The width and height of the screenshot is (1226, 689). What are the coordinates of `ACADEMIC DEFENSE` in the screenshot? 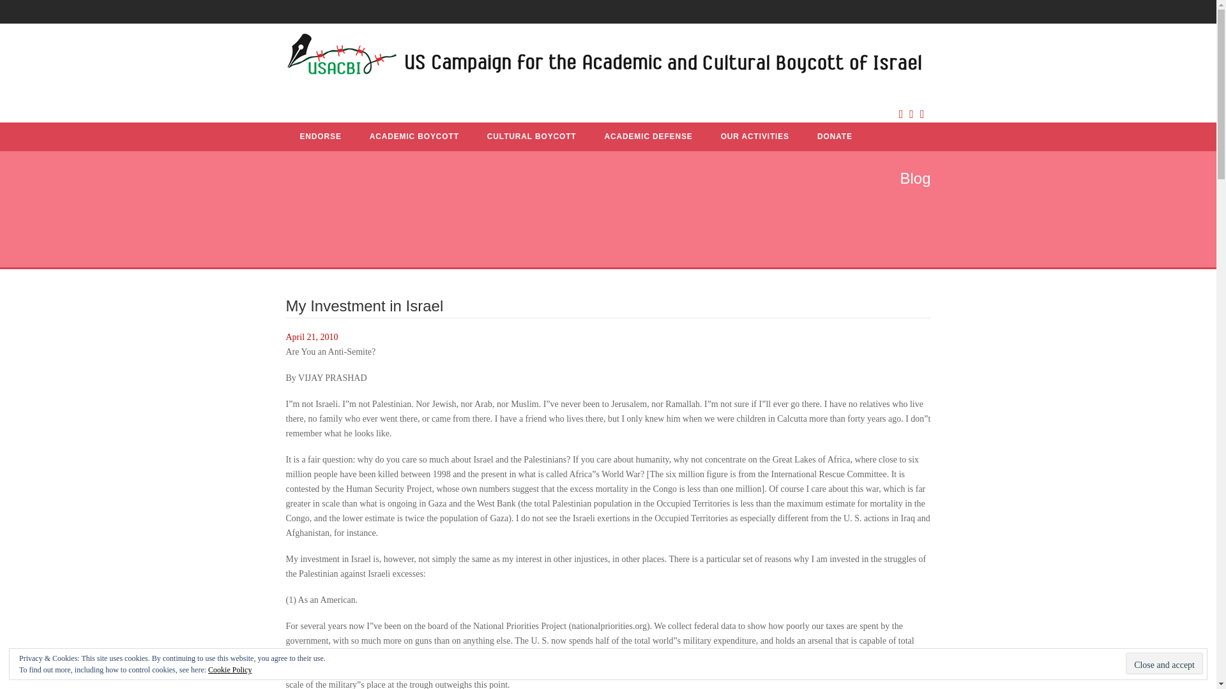 It's located at (647, 137).